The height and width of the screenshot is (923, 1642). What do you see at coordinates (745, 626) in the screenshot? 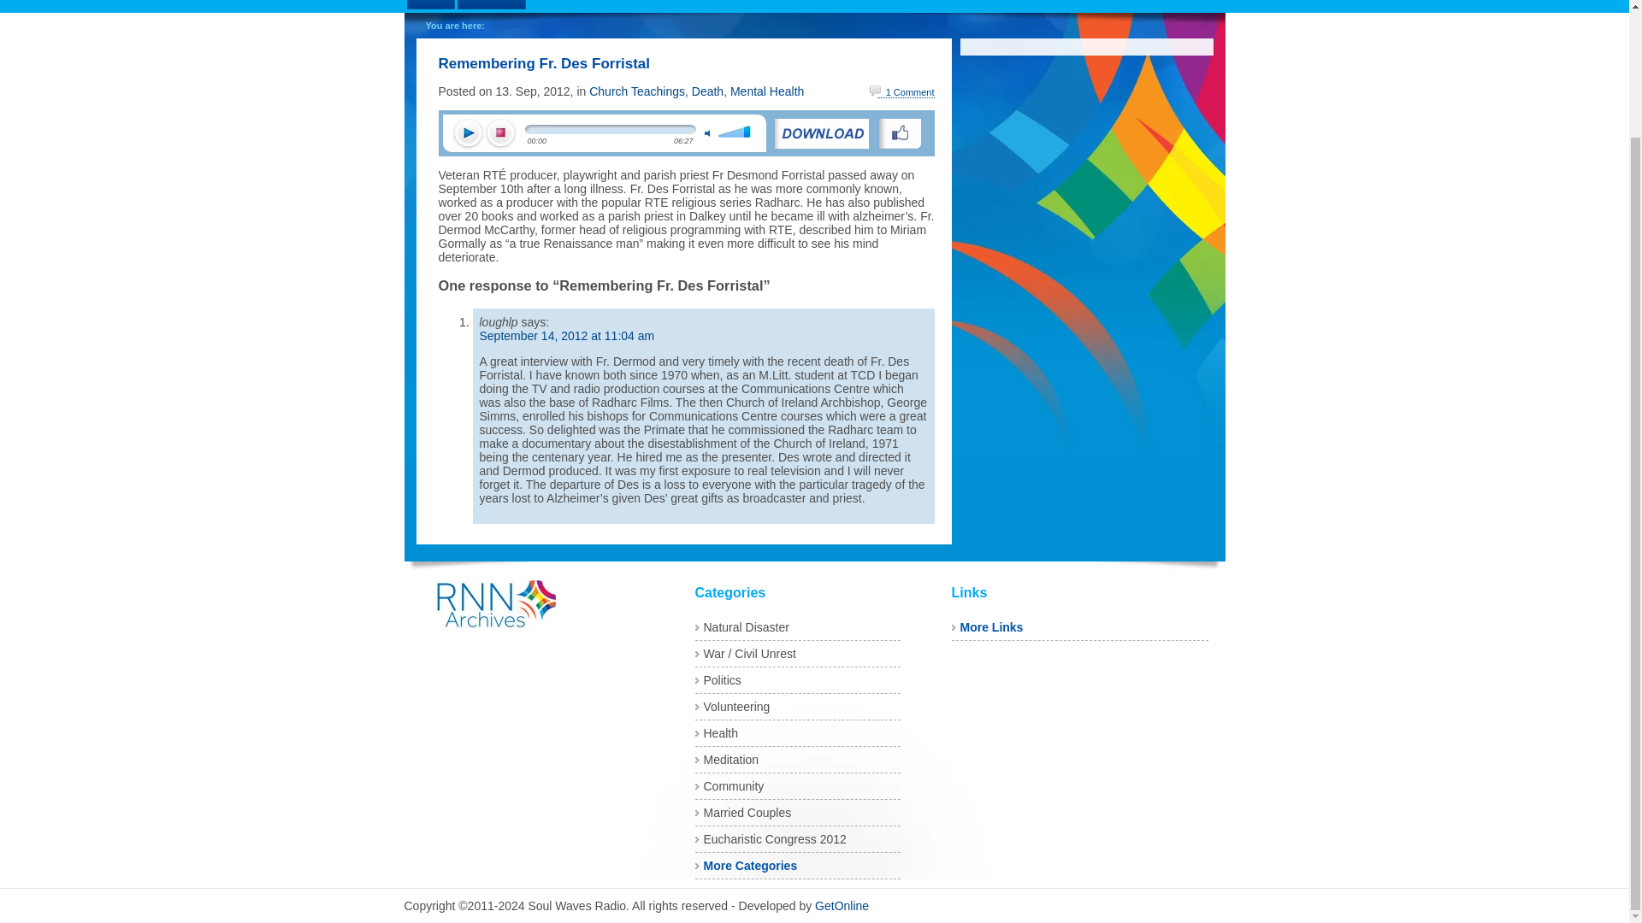
I see `View all posts in Natural Disaster` at bounding box center [745, 626].